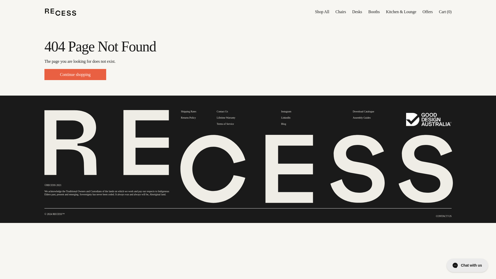 This screenshot has height=279, width=496. What do you see at coordinates (374, 12) in the screenshot?
I see `Booths` at bounding box center [374, 12].